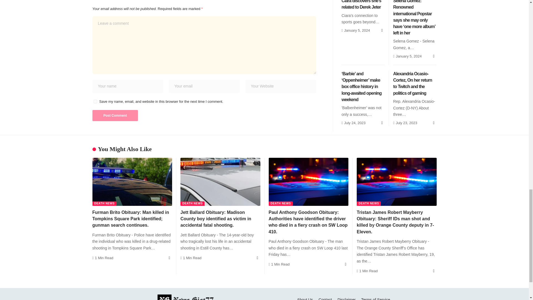 This screenshot has height=300, width=533. I want to click on Post Comment, so click(115, 116).